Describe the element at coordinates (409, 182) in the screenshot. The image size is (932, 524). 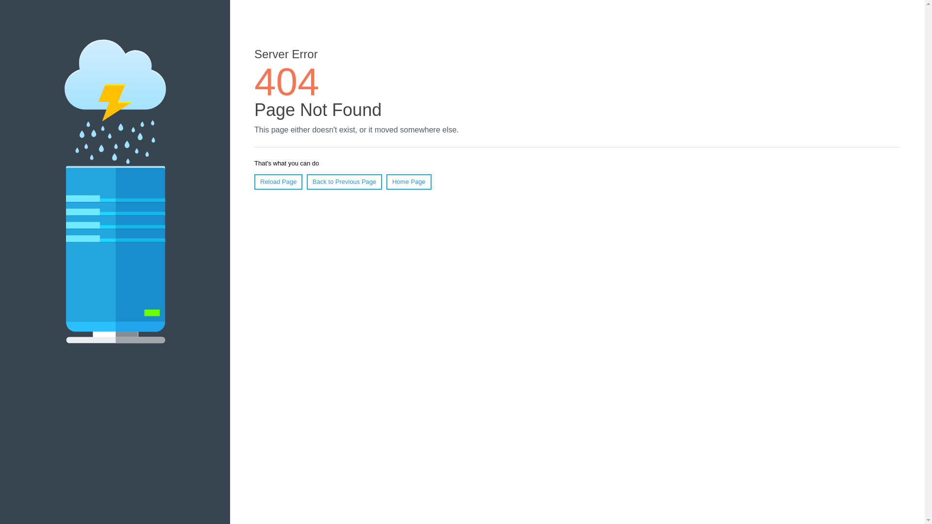
I see `Home Page` at that location.